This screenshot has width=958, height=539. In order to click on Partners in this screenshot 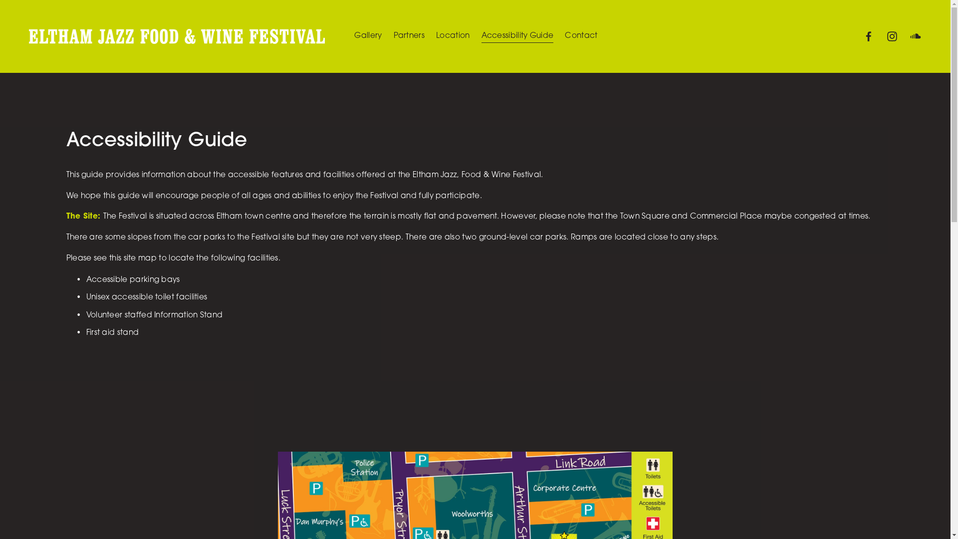, I will do `click(409, 37)`.